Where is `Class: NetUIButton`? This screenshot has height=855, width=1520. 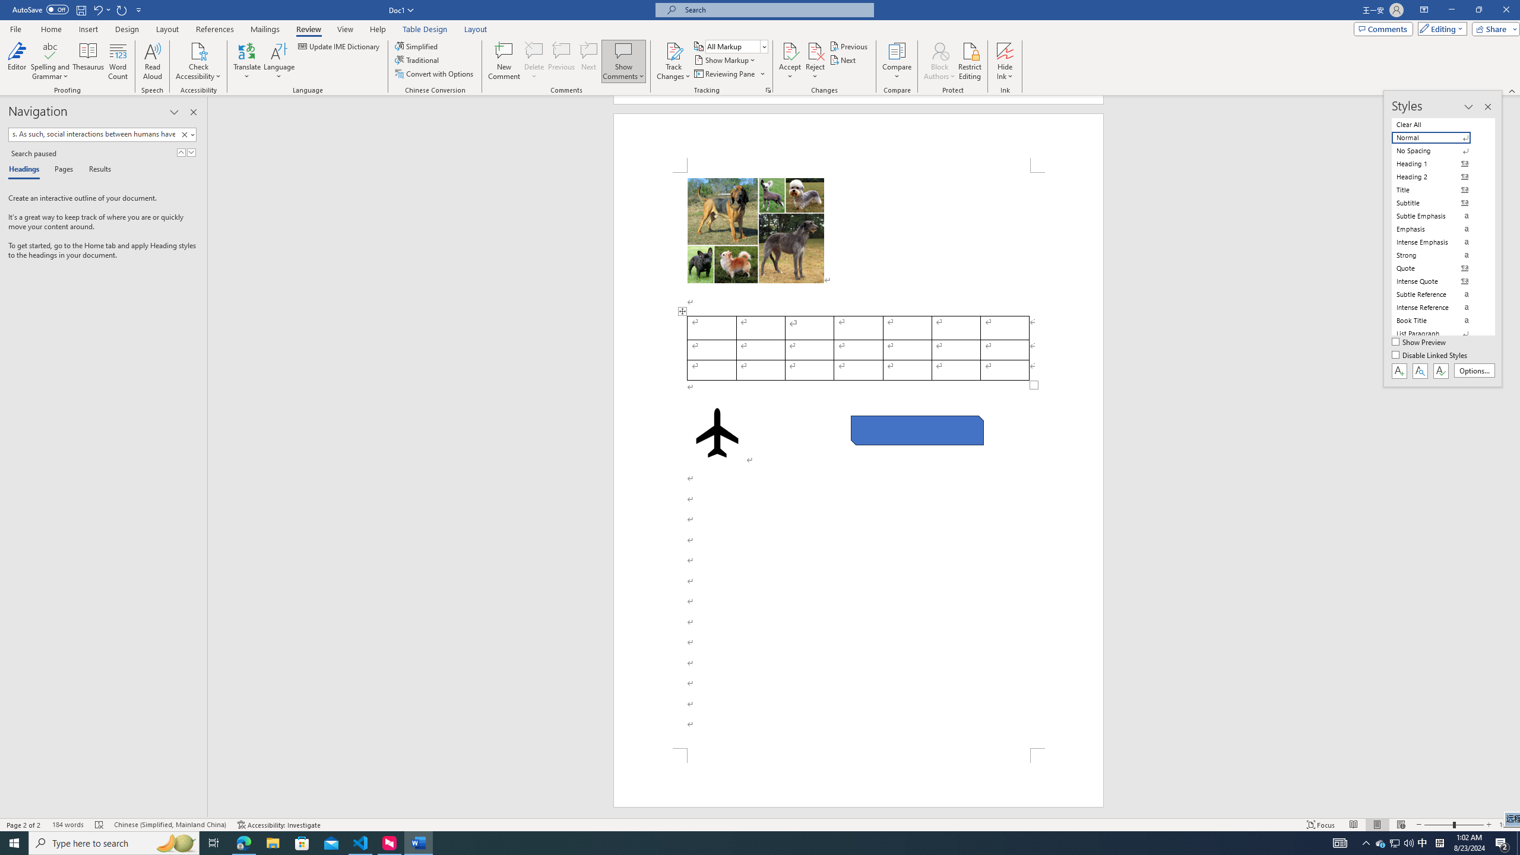
Class: NetUIButton is located at coordinates (1440, 370).